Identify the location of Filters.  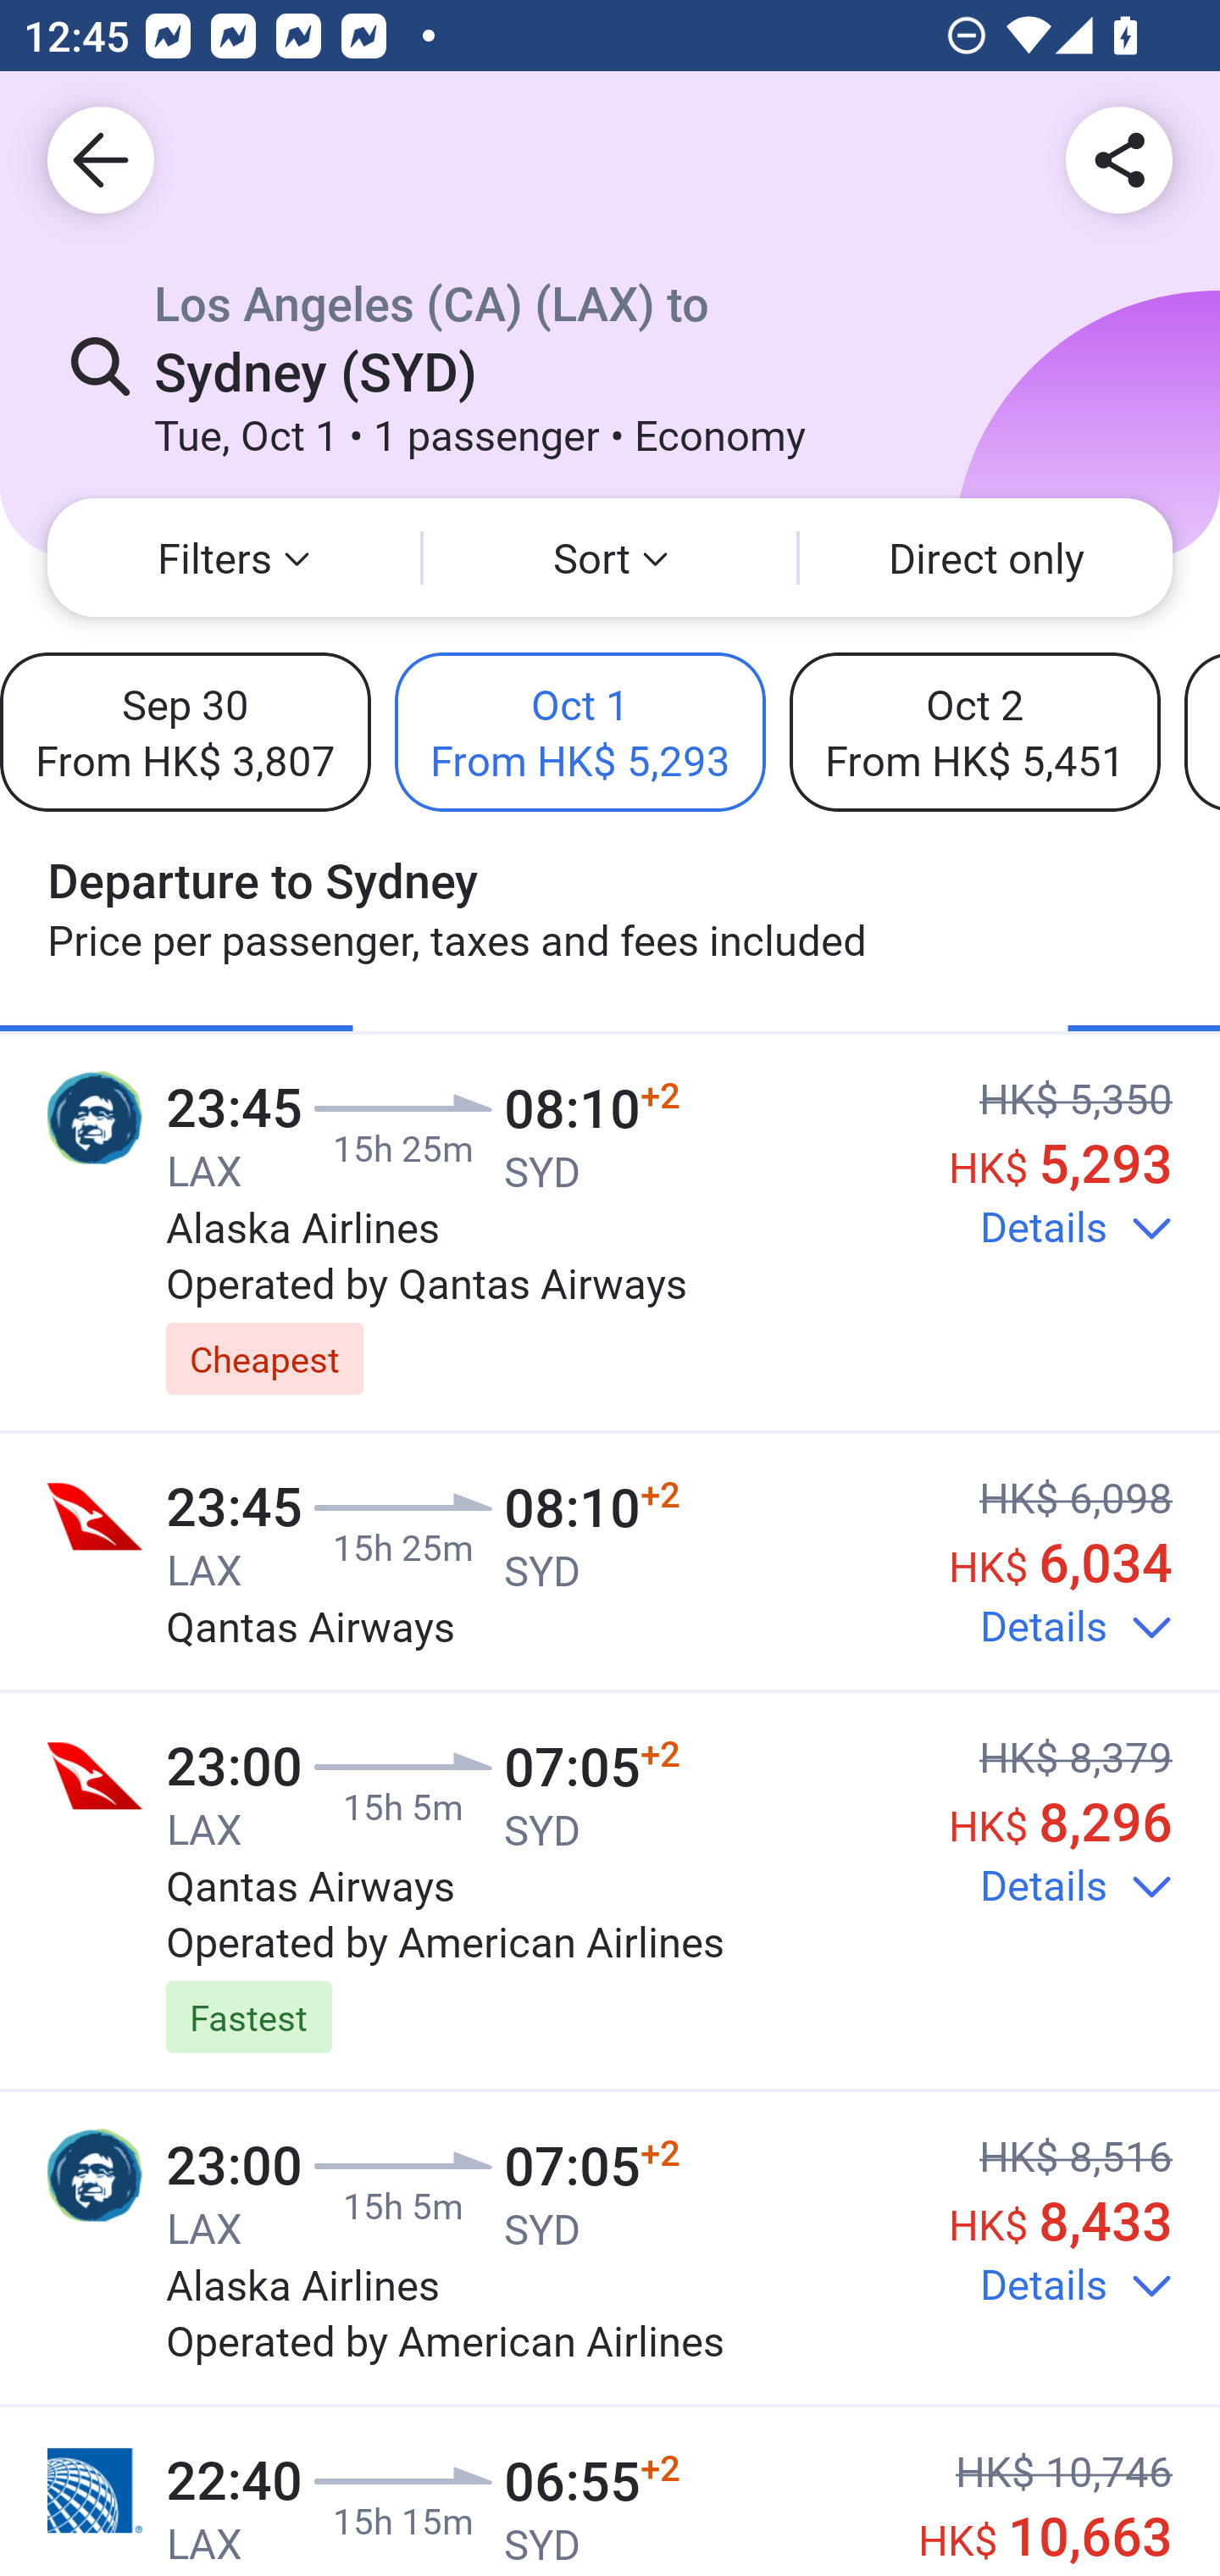
(234, 558).